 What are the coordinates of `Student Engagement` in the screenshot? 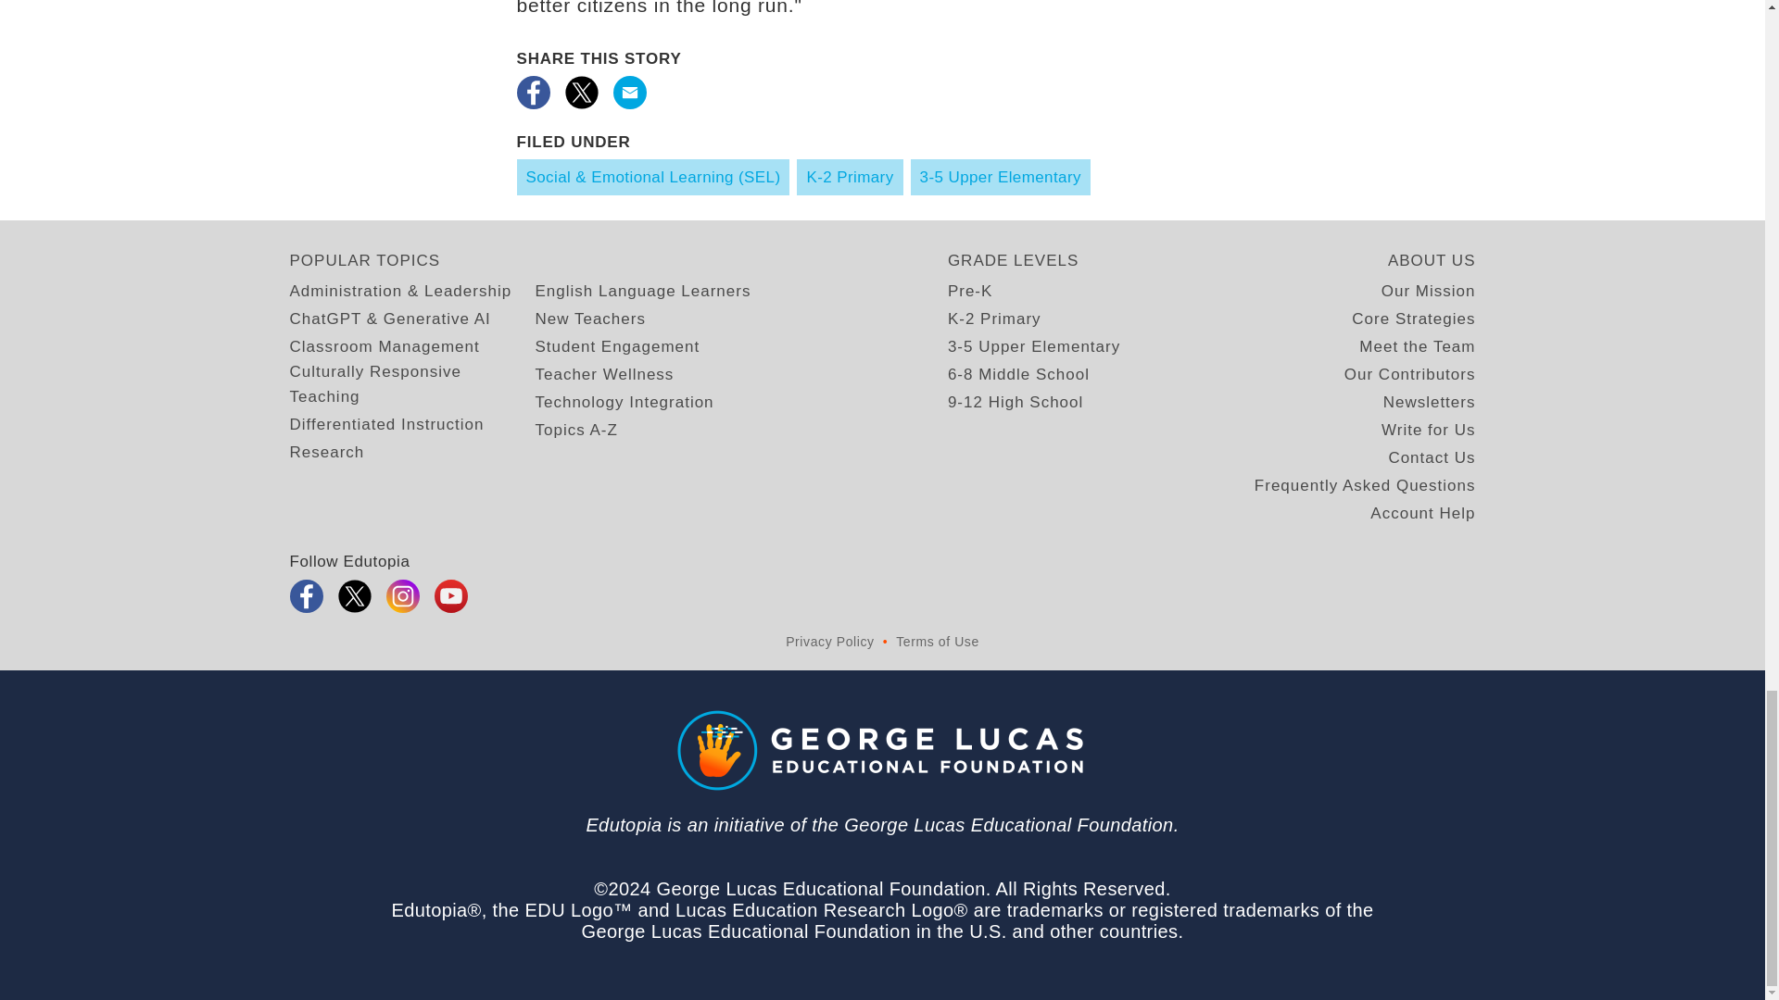 It's located at (617, 346).